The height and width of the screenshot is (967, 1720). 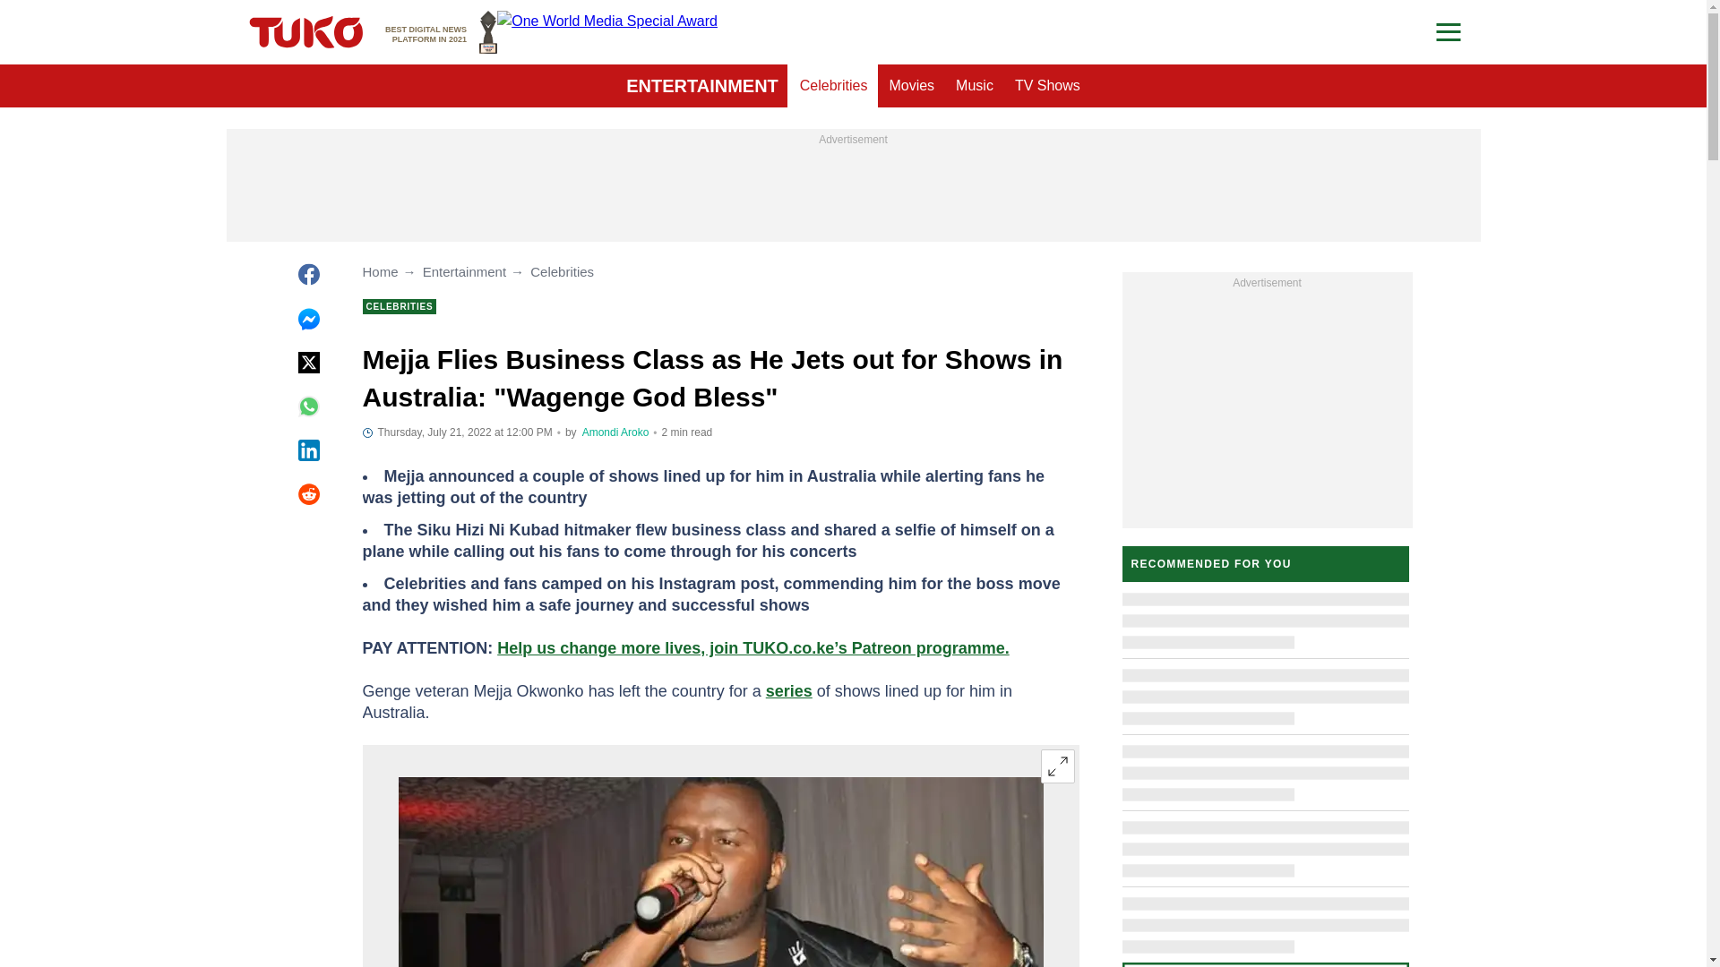 What do you see at coordinates (719, 872) in the screenshot?
I see `Mejja is heading to Australia for shows. Photo: Mejja Genge.` at bounding box center [719, 872].